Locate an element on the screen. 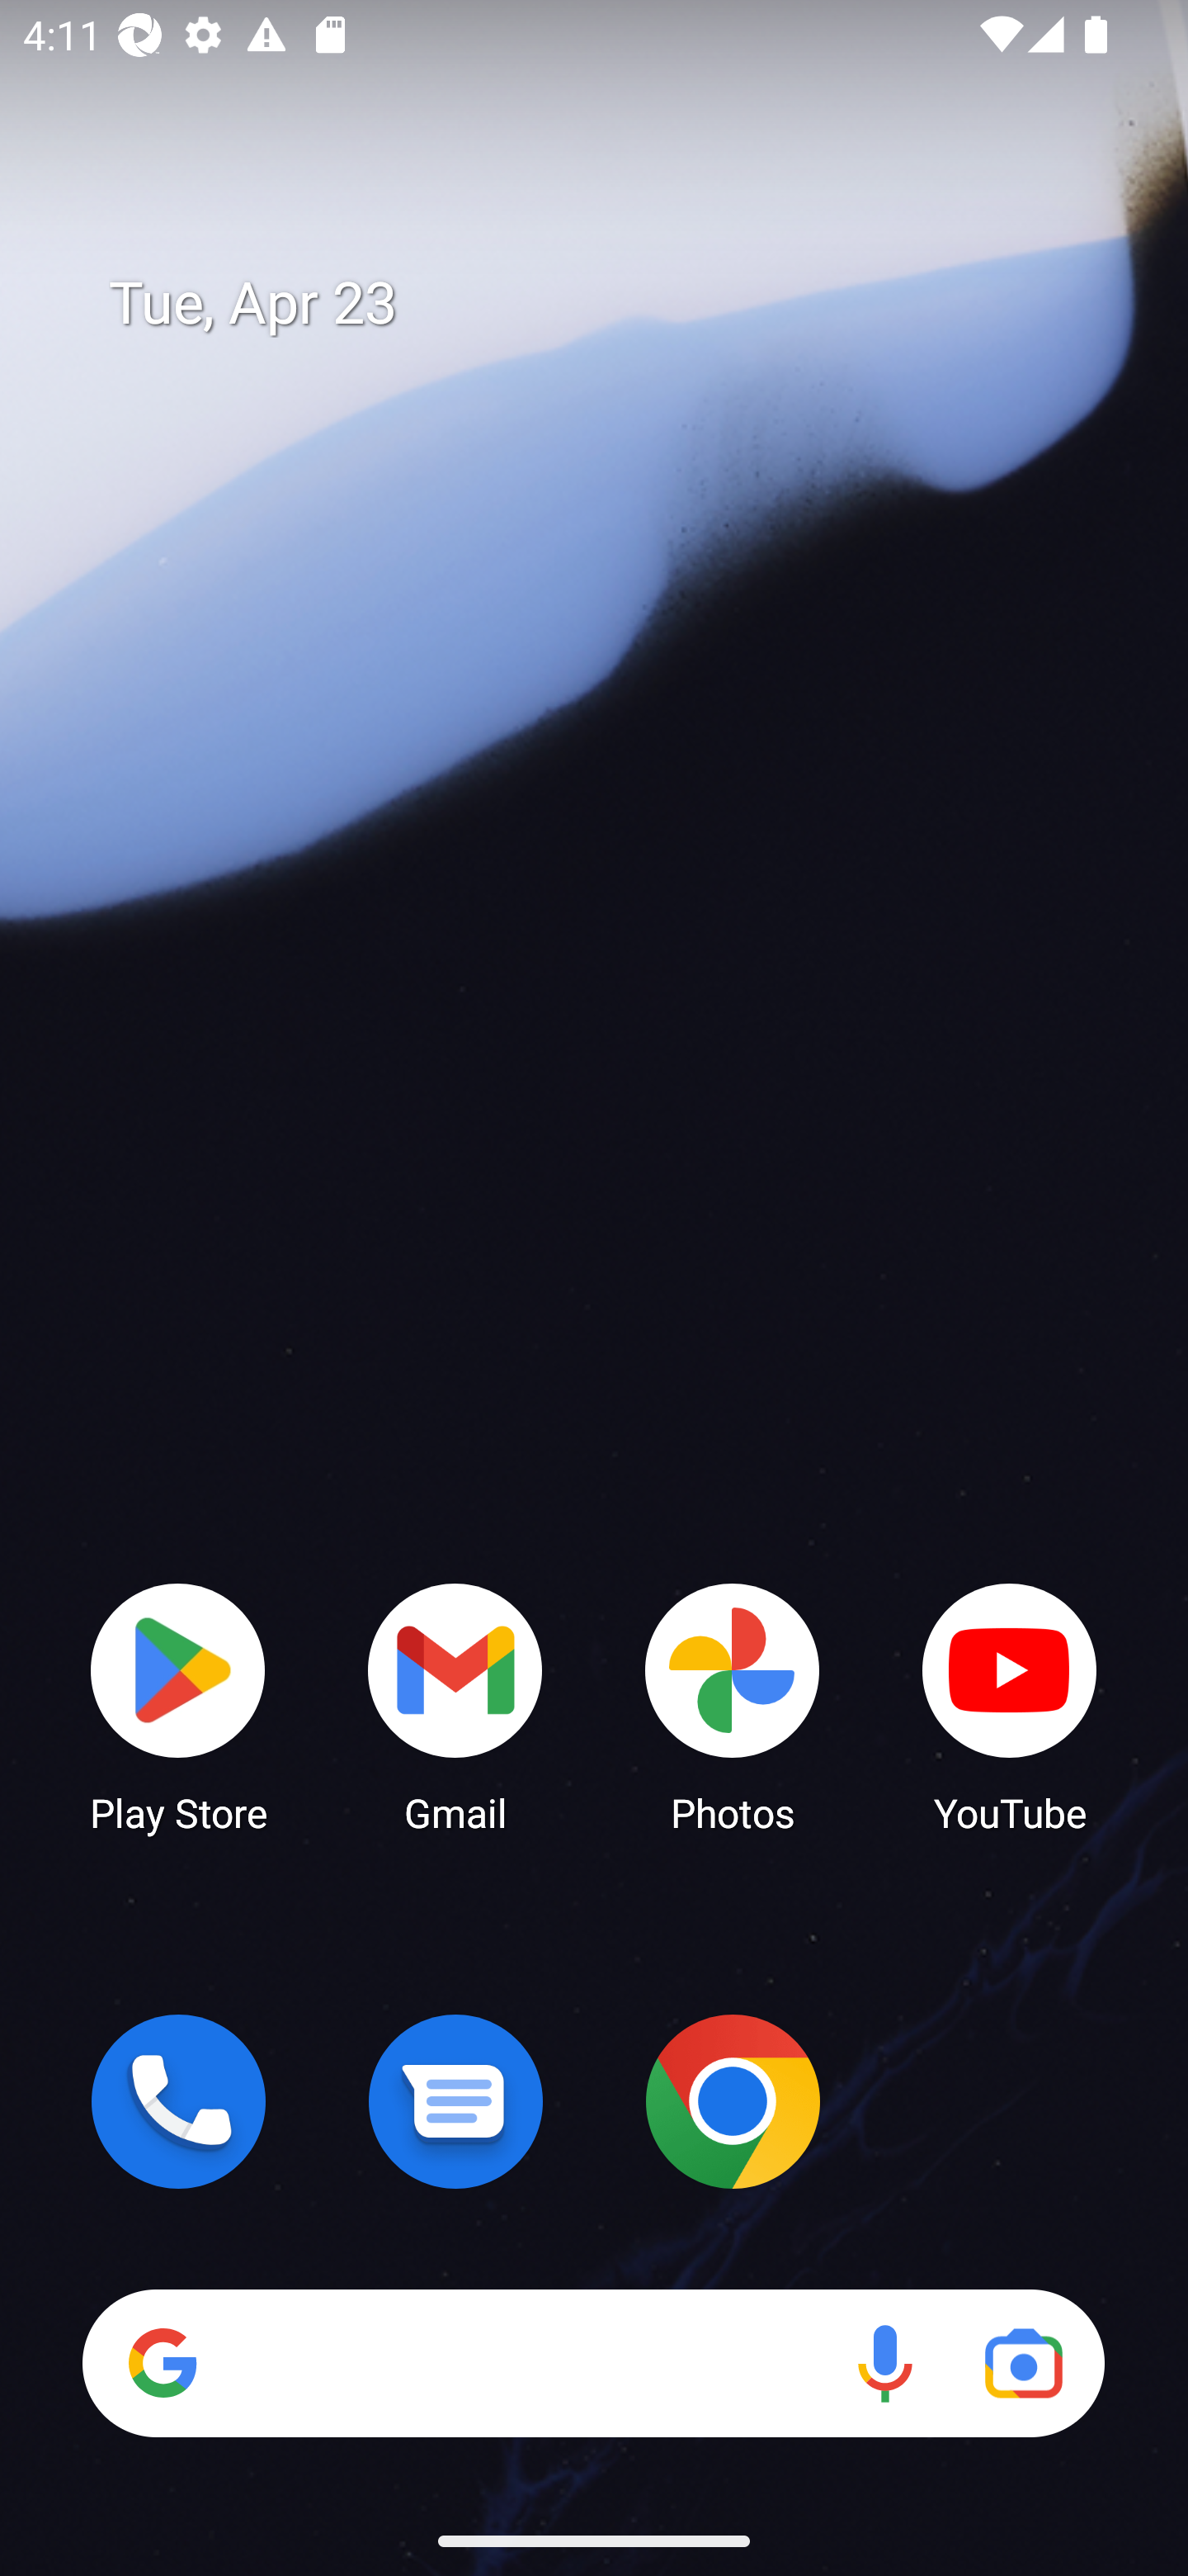  Tue, Apr 23 is located at coordinates (617, 304).